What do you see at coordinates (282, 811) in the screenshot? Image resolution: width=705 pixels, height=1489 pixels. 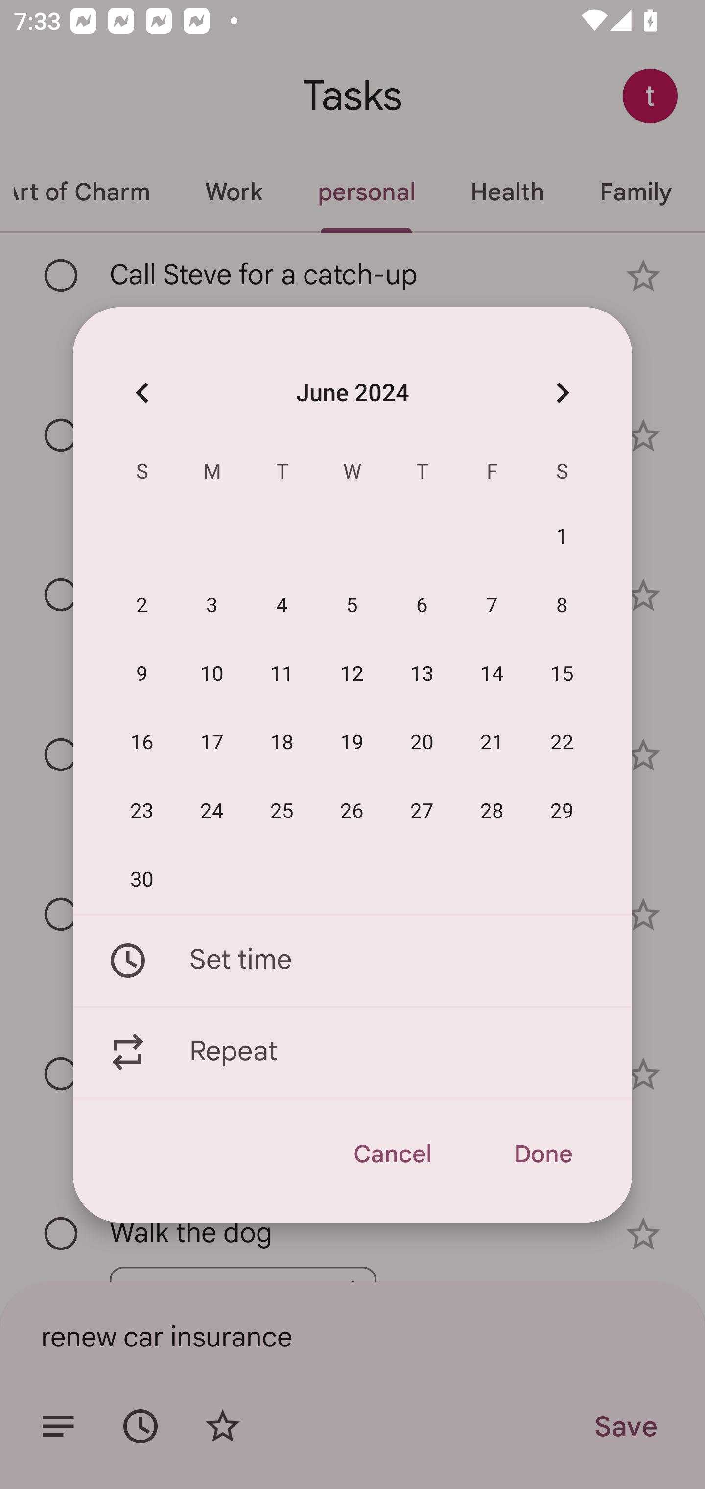 I see `25 25 June 2024` at bounding box center [282, 811].